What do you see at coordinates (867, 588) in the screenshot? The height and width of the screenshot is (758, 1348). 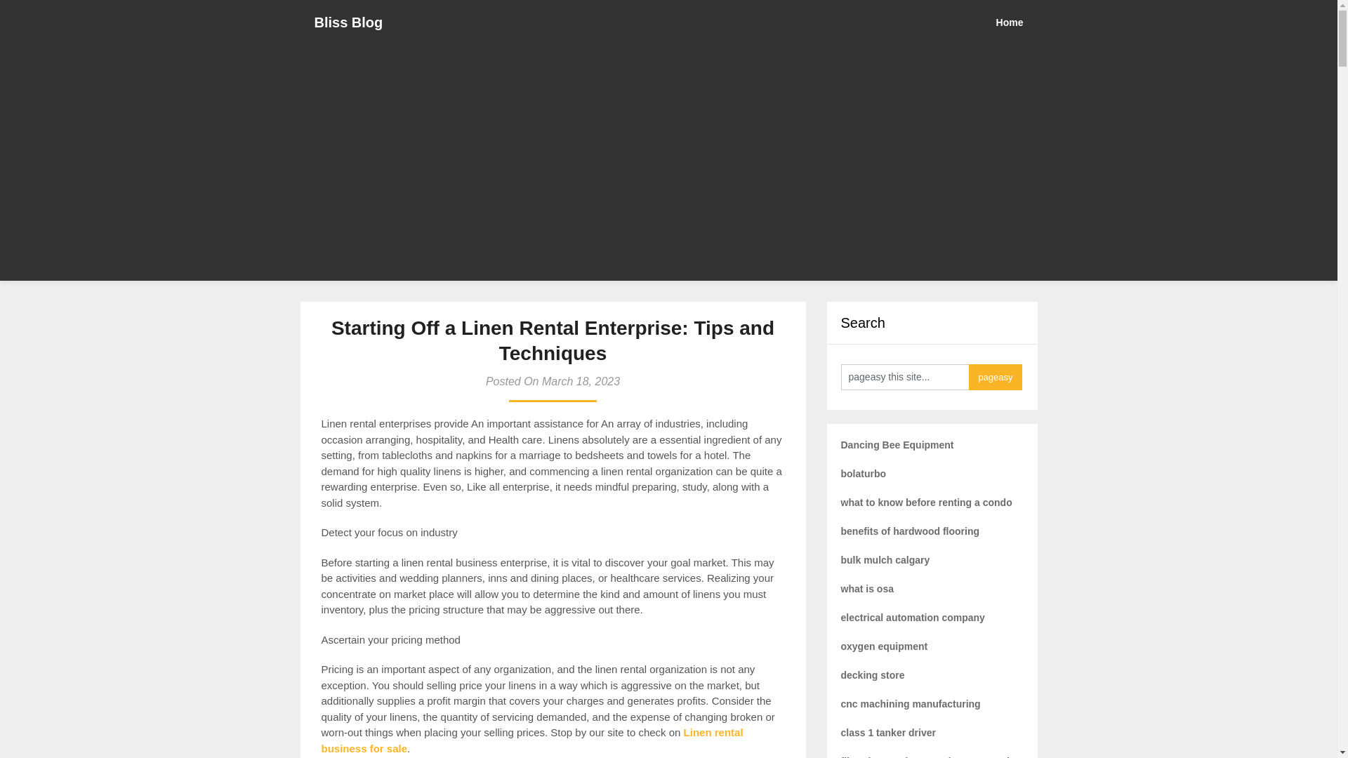 I see `what is osa` at bounding box center [867, 588].